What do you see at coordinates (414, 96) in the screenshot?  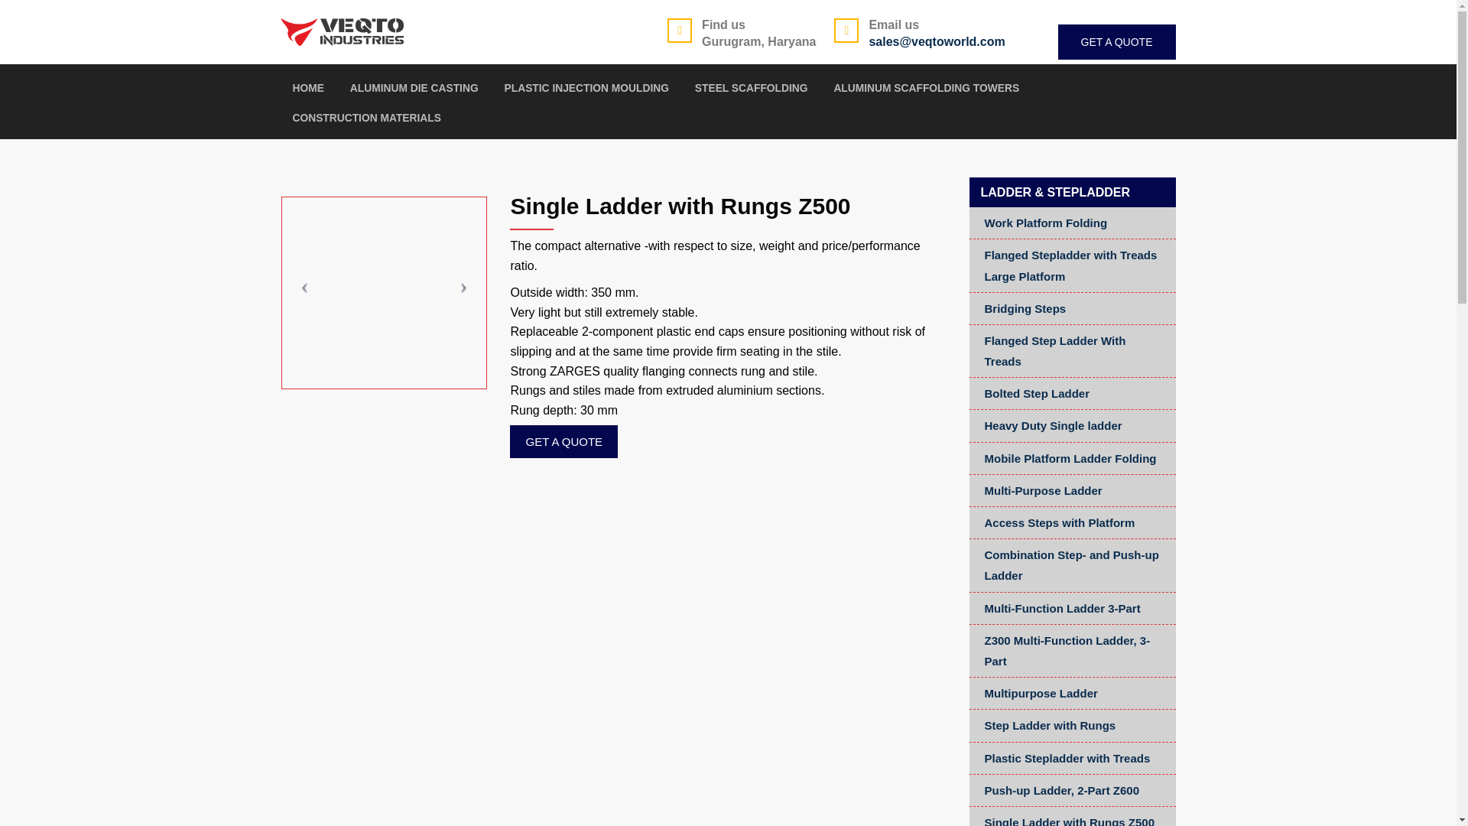 I see `ALUMINUM DIE CASTING` at bounding box center [414, 96].